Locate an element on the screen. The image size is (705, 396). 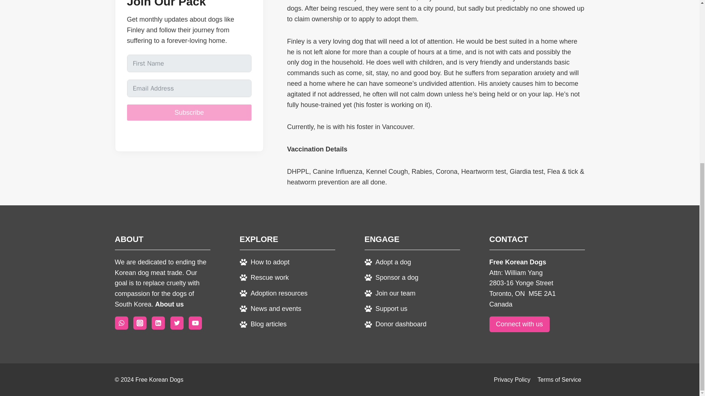
Adopt a dog is located at coordinates (388, 262).